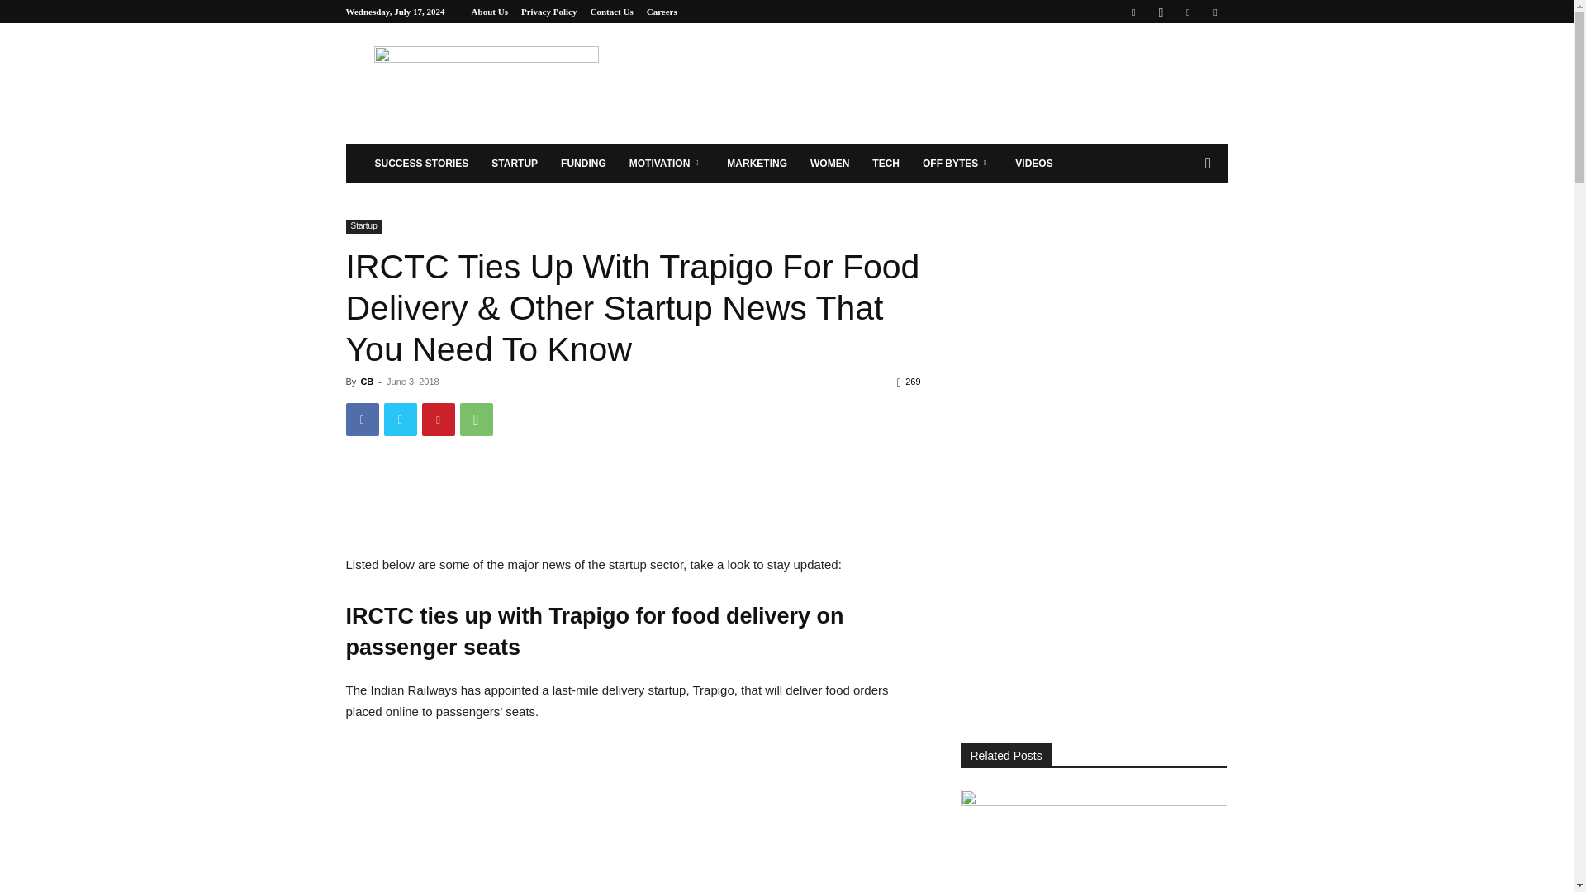 The image size is (1586, 892). I want to click on Pinterest, so click(438, 420).